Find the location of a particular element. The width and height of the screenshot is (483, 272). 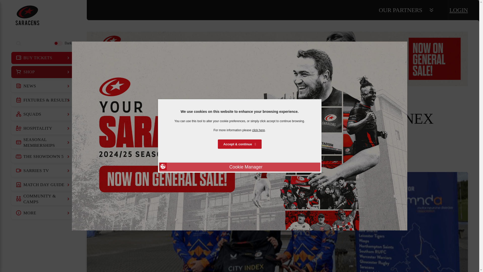

Cookie Manager is located at coordinates (239, 167).